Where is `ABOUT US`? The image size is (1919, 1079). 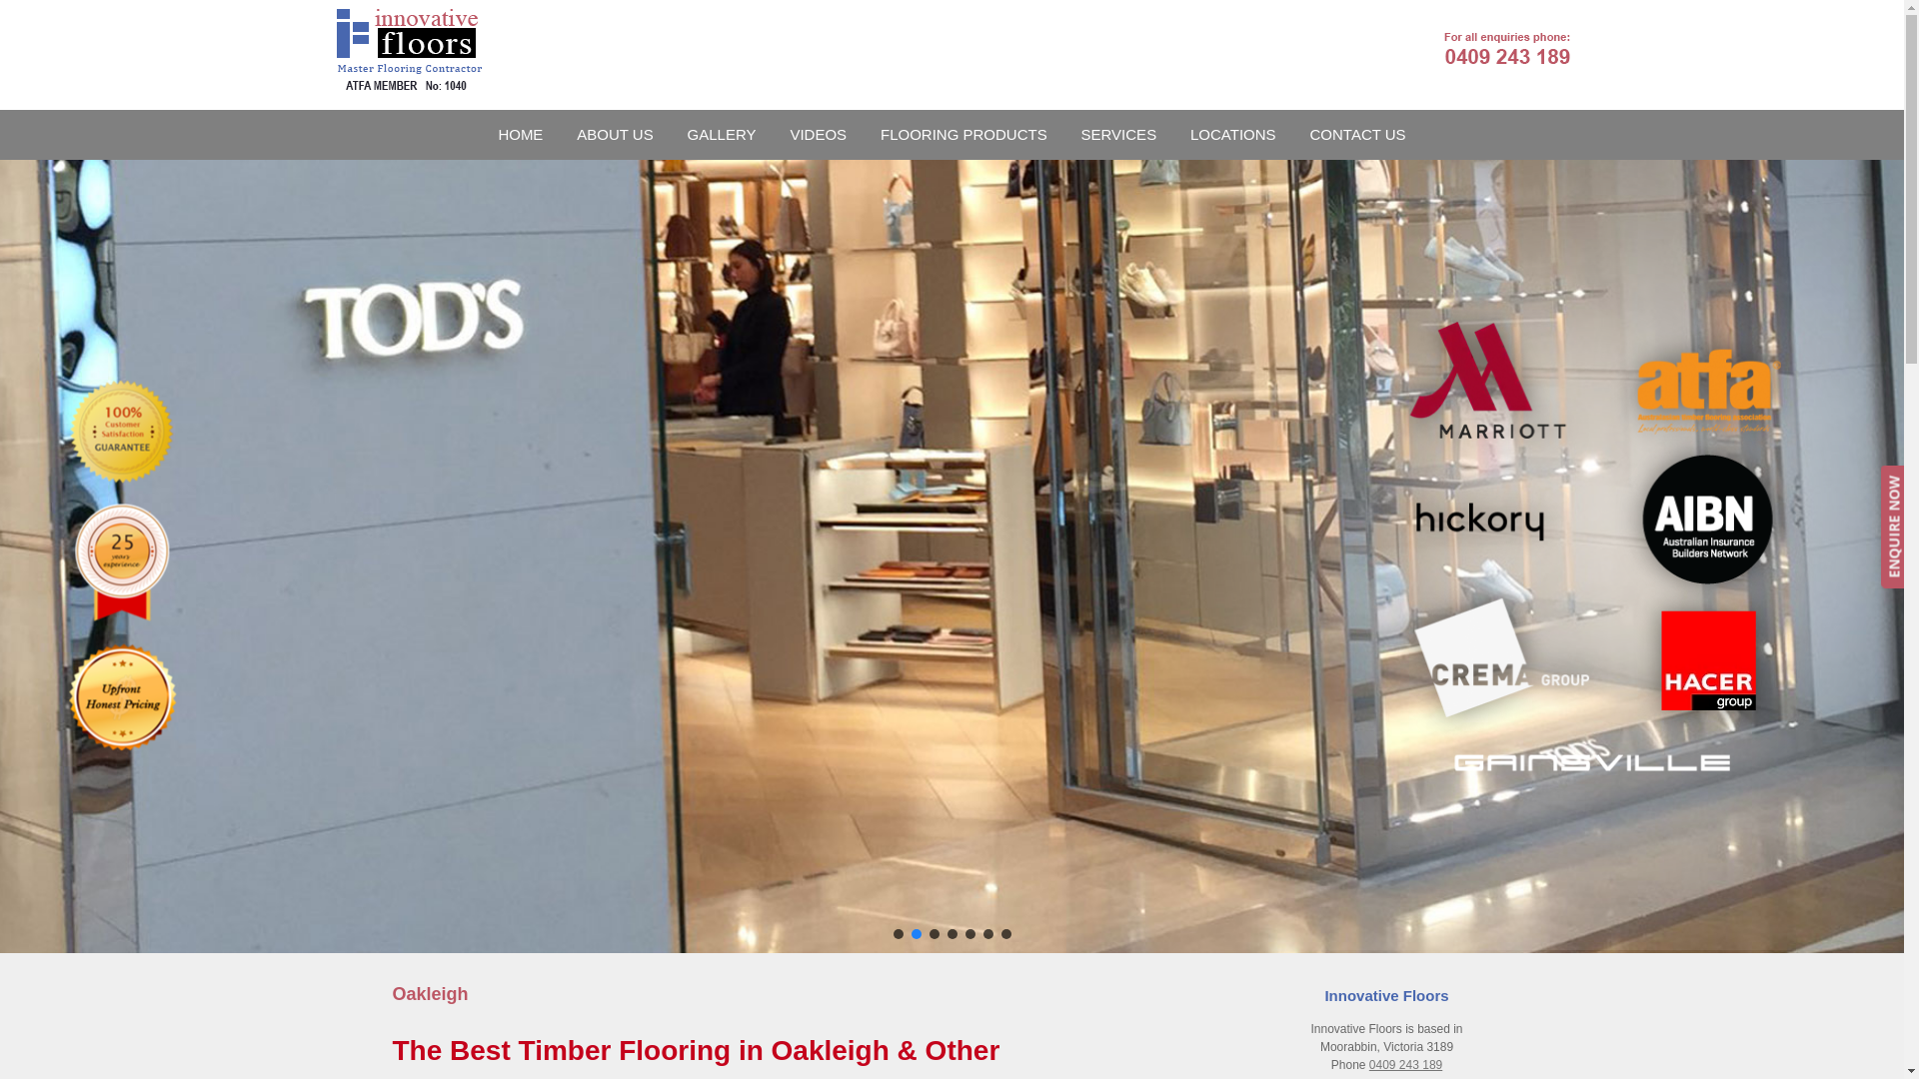
ABOUT US is located at coordinates (615, 134).